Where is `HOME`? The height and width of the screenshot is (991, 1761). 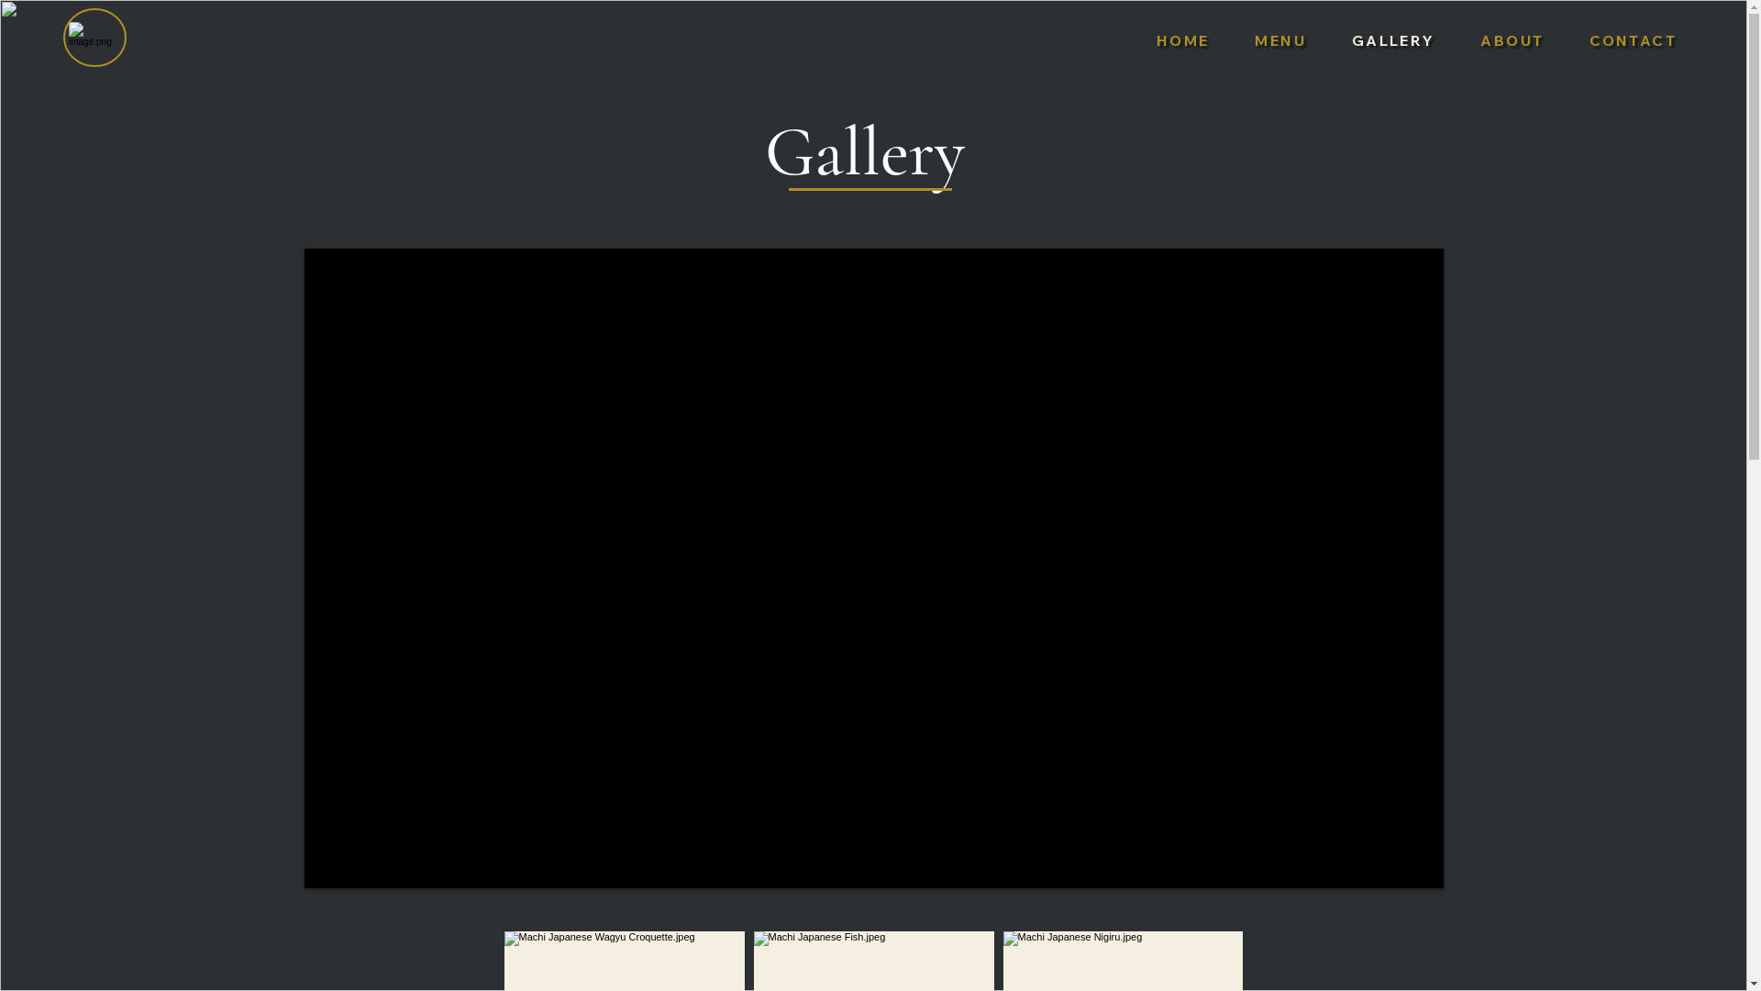 HOME is located at coordinates (1183, 40).